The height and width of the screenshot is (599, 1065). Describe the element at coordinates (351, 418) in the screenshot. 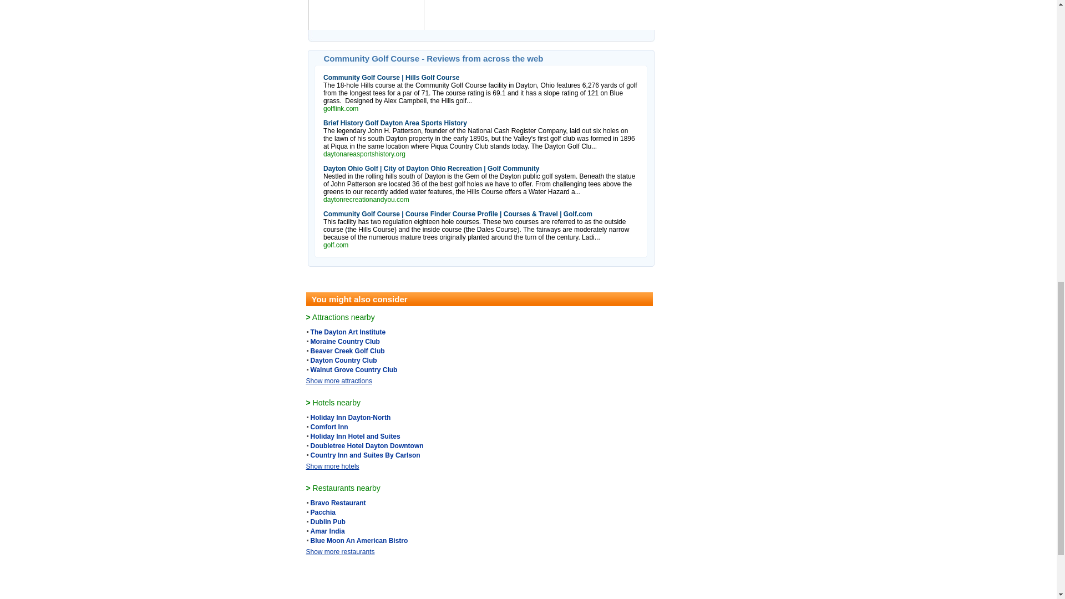

I see `Holiday Inn Dayton-North` at that location.